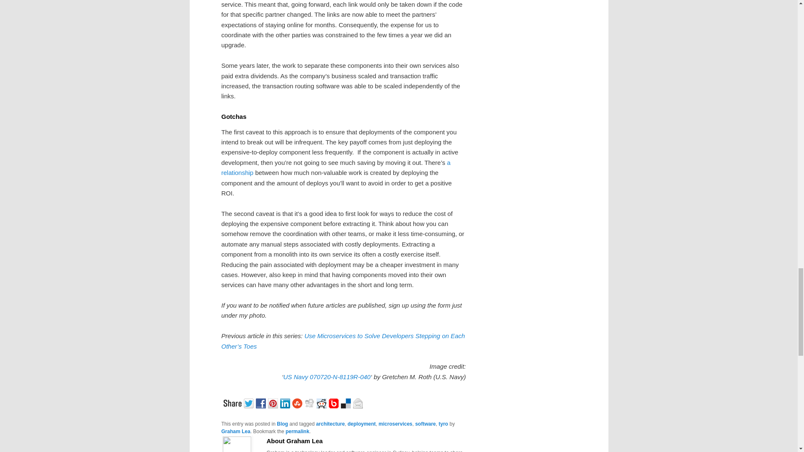 Image resolution: width=804 pixels, height=452 pixels. Describe the element at coordinates (261, 403) in the screenshot. I see `Facebook` at that location.